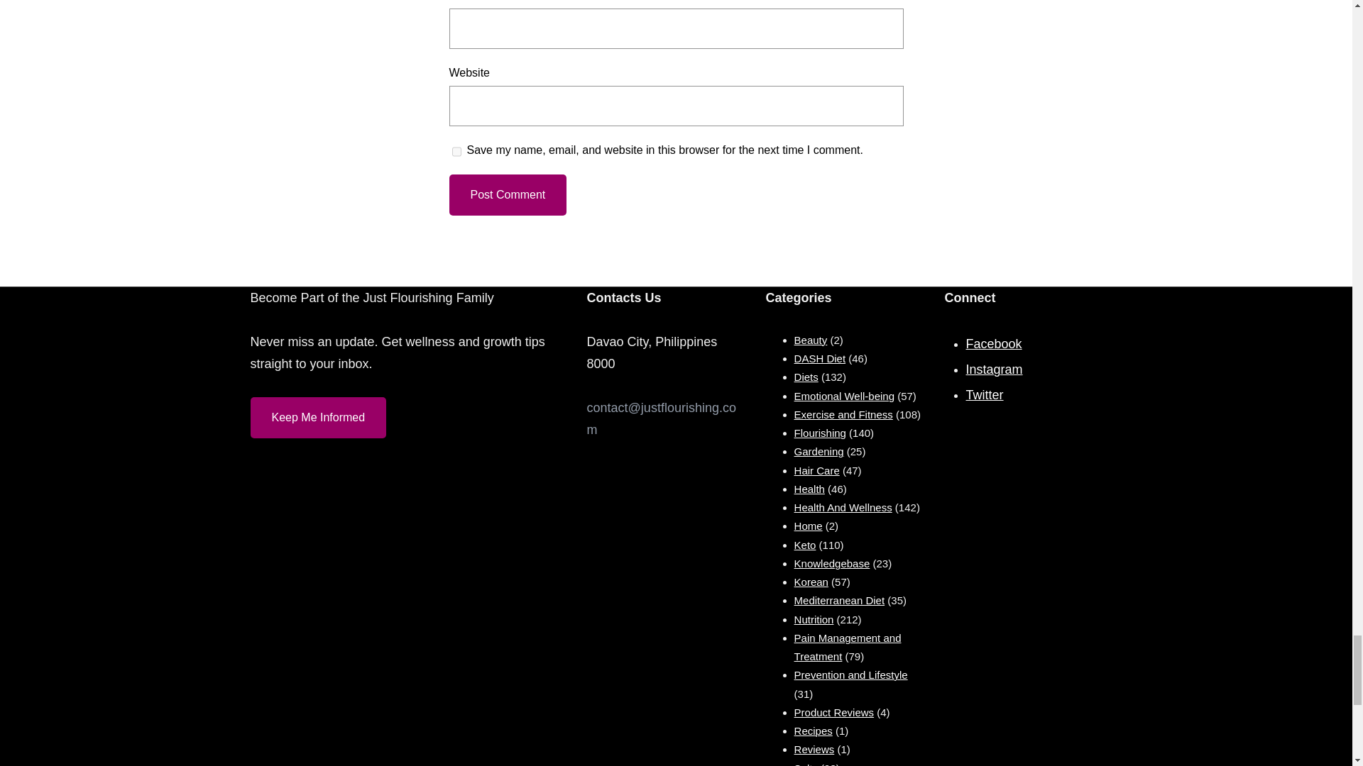 Image resolution: width=1363 pixels, height=766 pixels. I want to click on Knowledgebase, so click(832, 563).